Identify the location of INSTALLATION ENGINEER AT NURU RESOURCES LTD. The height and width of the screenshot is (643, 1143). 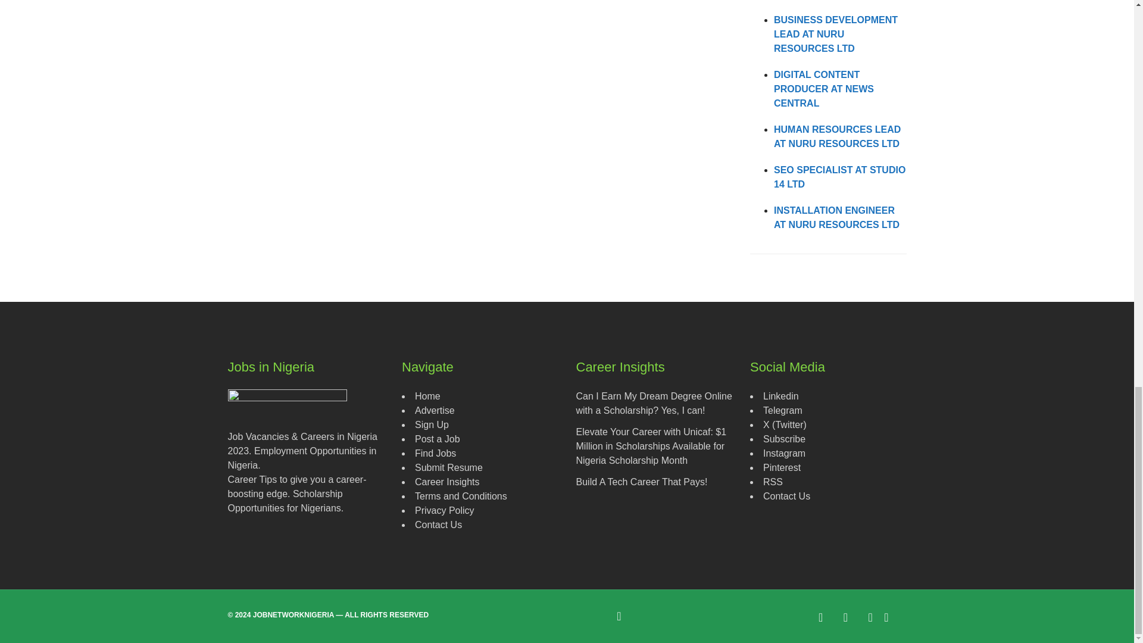
(836, 217).